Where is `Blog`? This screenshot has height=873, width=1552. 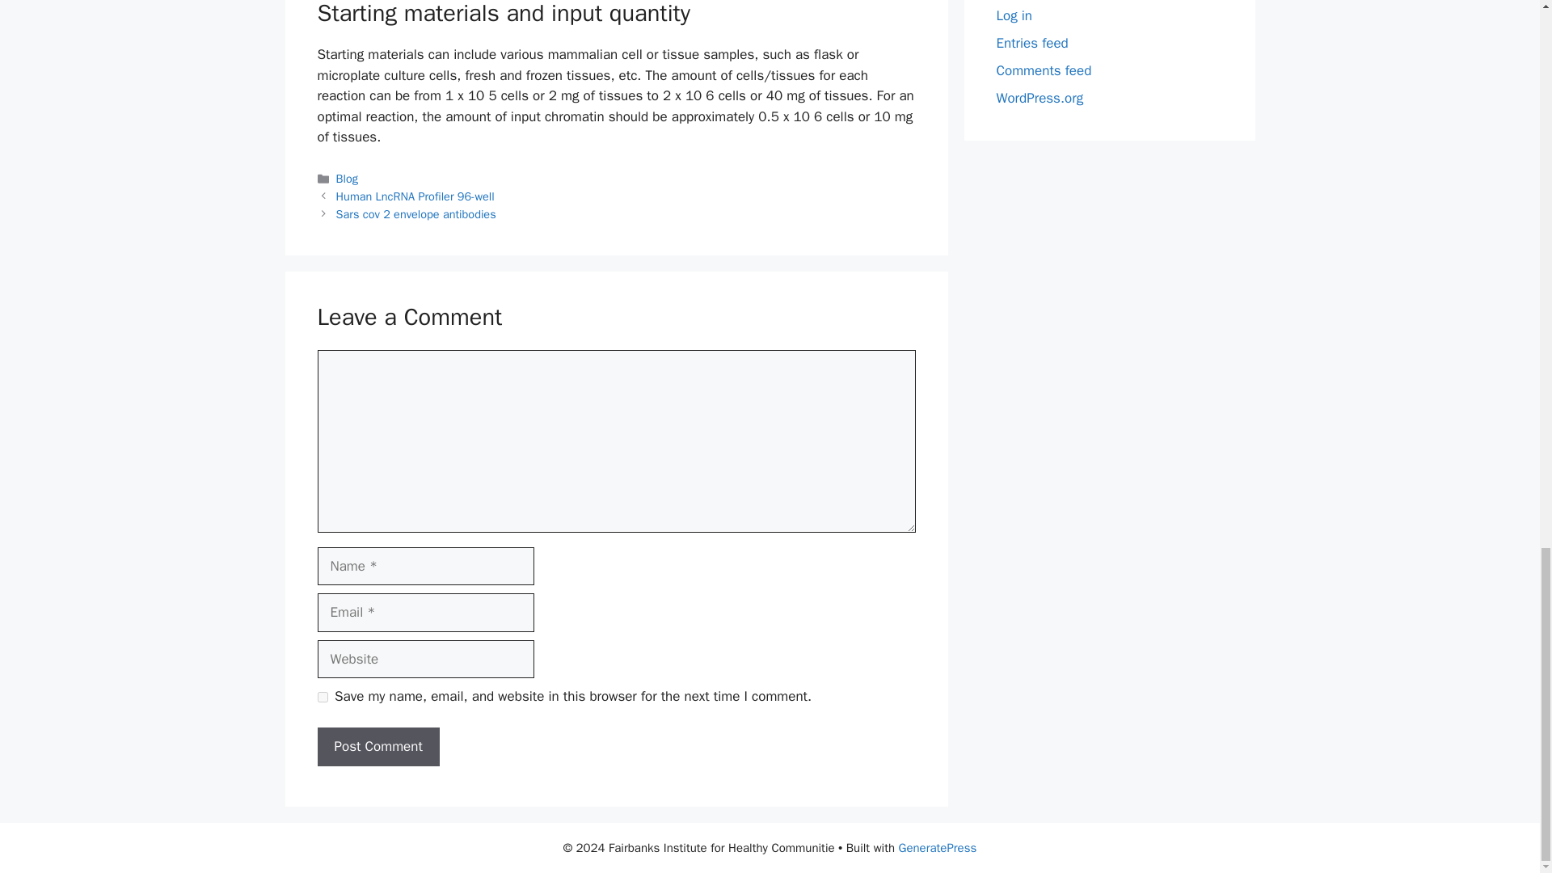
Blog is located at coordinates (348, 178).